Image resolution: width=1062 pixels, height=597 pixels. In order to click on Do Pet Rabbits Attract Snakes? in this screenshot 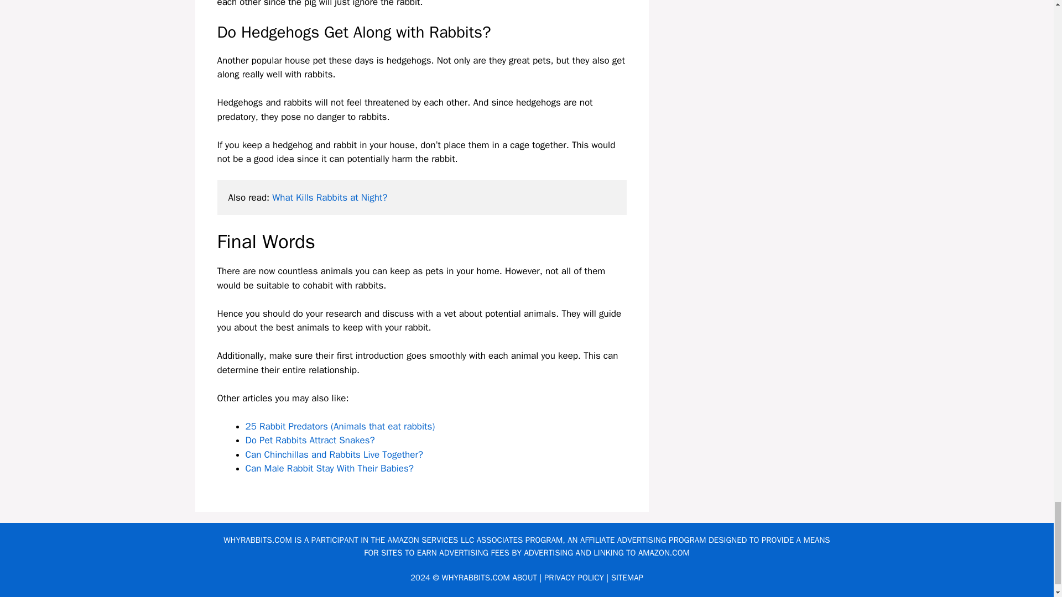, I will do `click(310, 440)`.